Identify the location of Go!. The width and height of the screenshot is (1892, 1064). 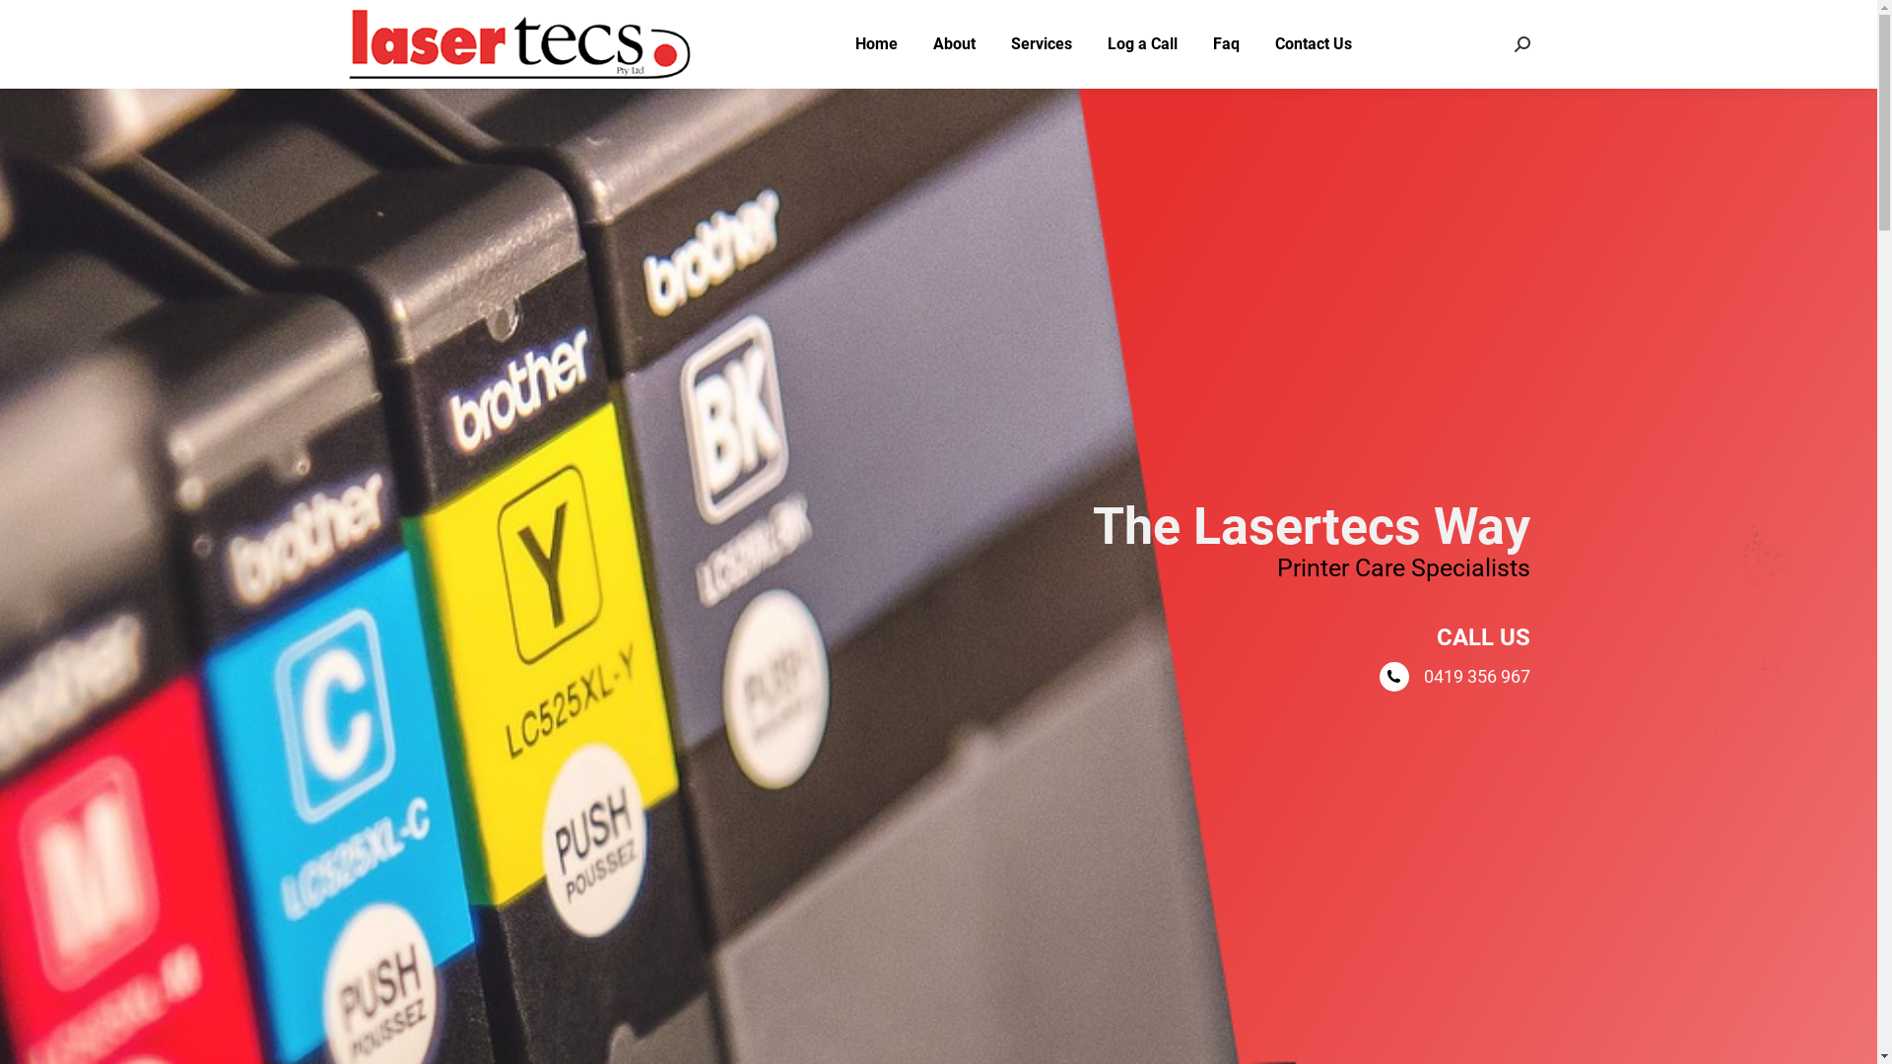
(31, 22).